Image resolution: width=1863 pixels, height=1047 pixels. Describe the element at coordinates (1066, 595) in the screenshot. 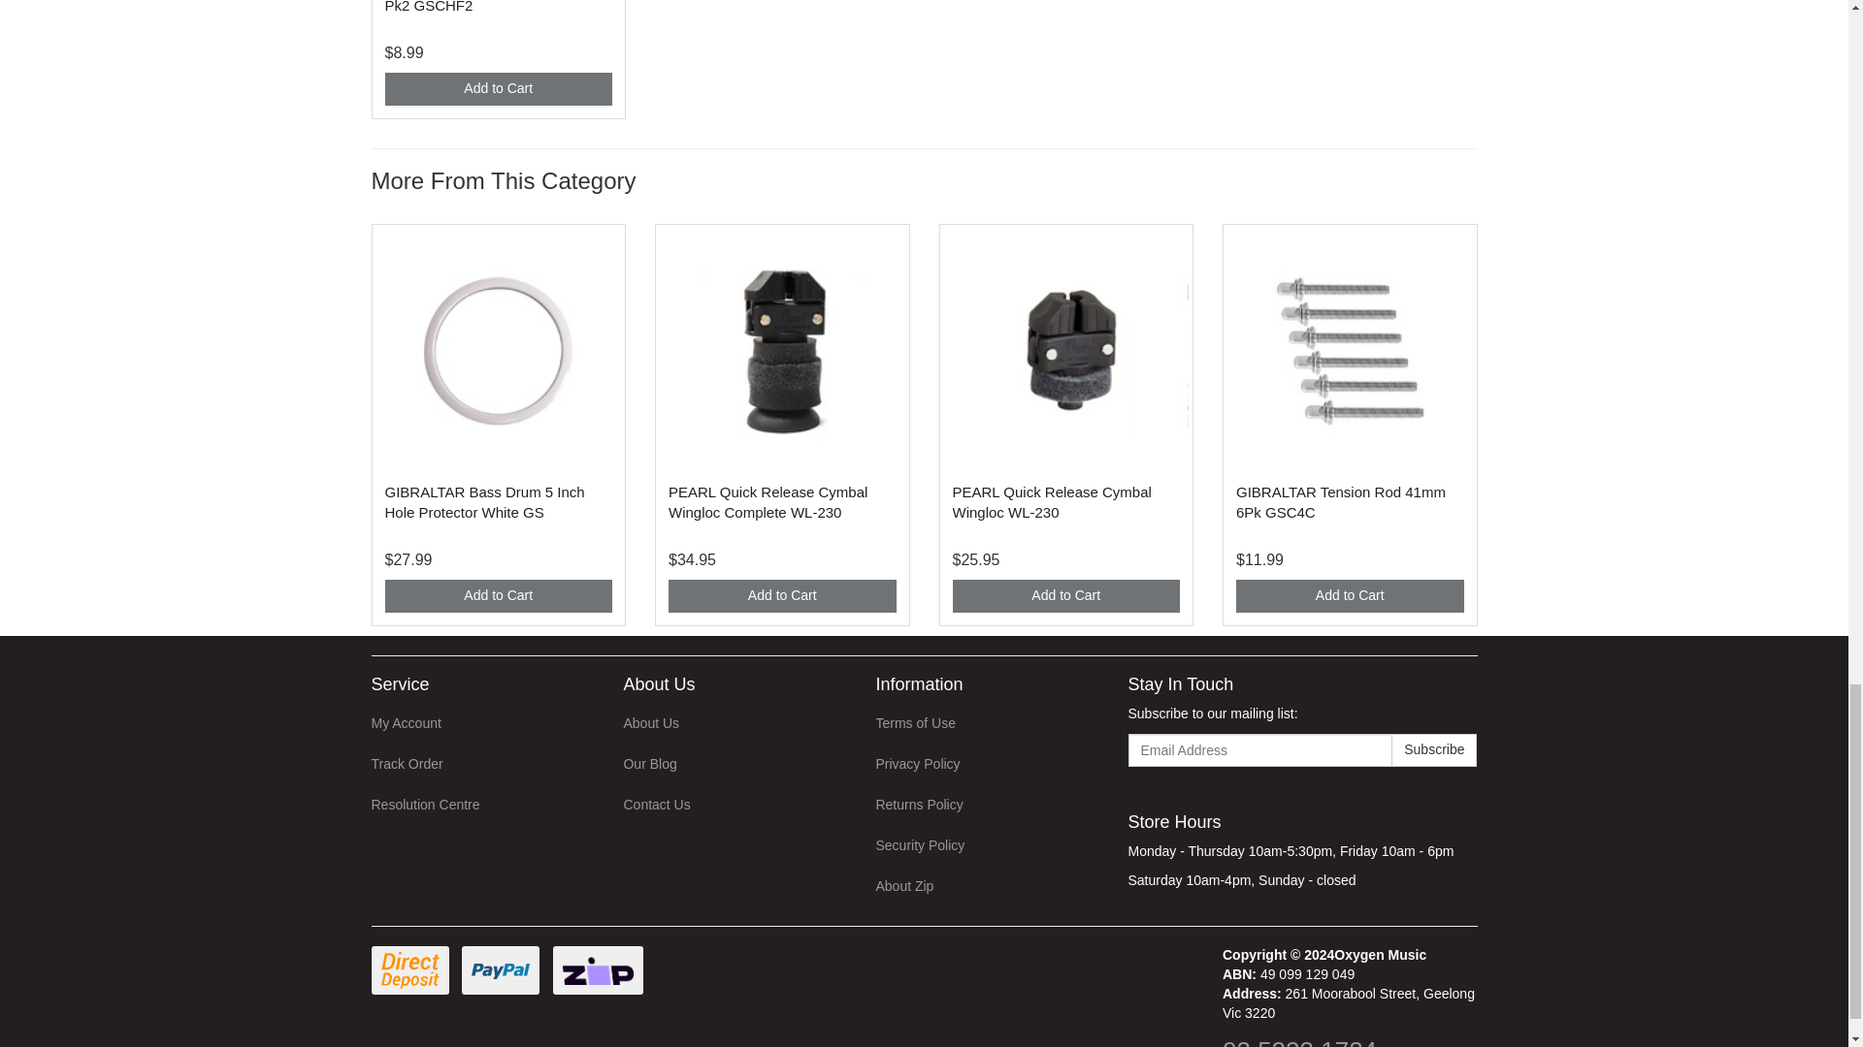

I see `Add to Cart` at that location.